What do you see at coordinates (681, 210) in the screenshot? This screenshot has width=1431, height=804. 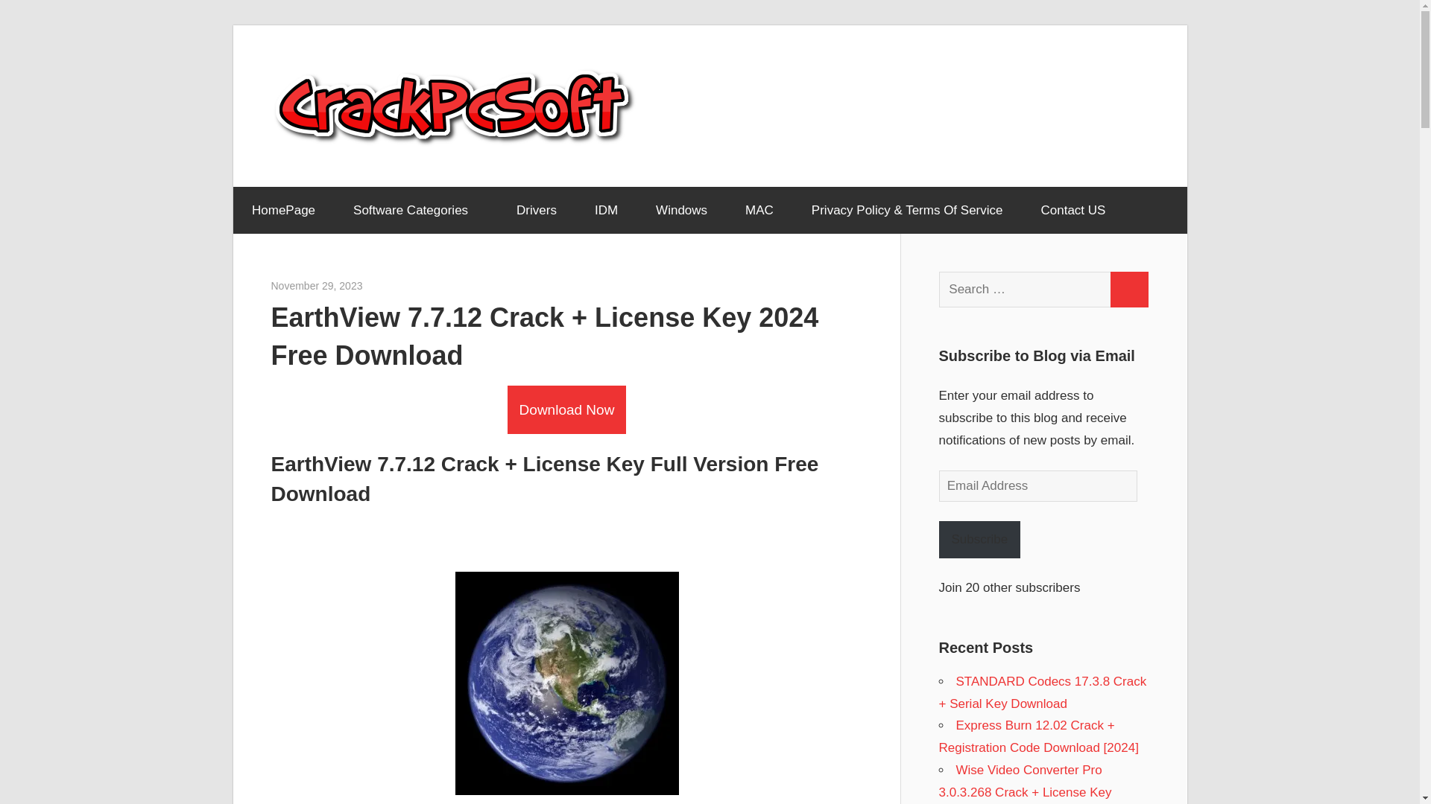 I see `Windows` at bounding box center [681, 210].